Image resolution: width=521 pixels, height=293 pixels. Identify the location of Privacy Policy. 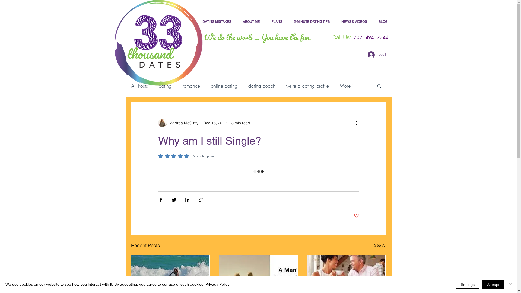
(218, 284).